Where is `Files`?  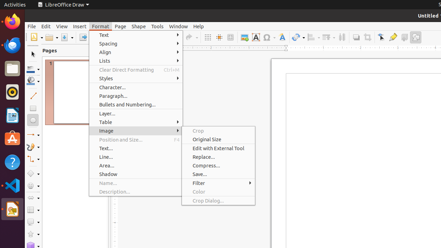
Files is located at coordinates (12, 69).